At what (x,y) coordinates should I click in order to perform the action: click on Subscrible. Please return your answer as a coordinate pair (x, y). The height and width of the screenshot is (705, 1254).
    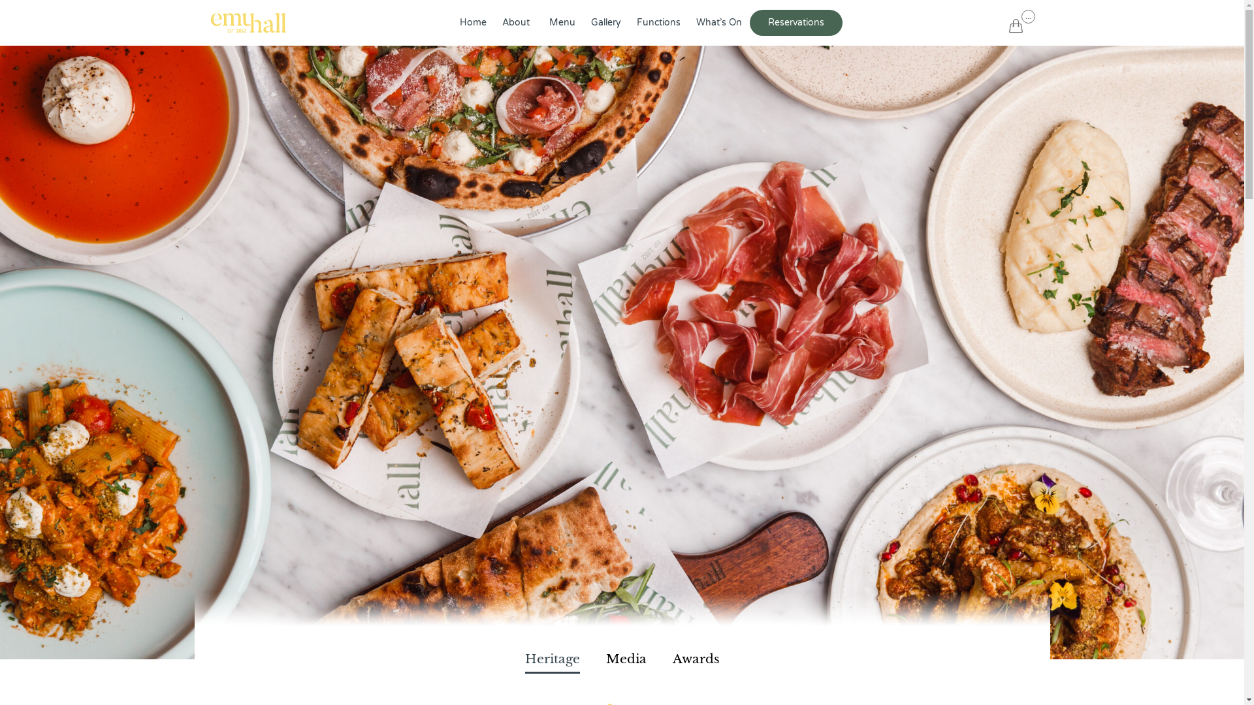
    Looking at the image, I should click on (884, 438).